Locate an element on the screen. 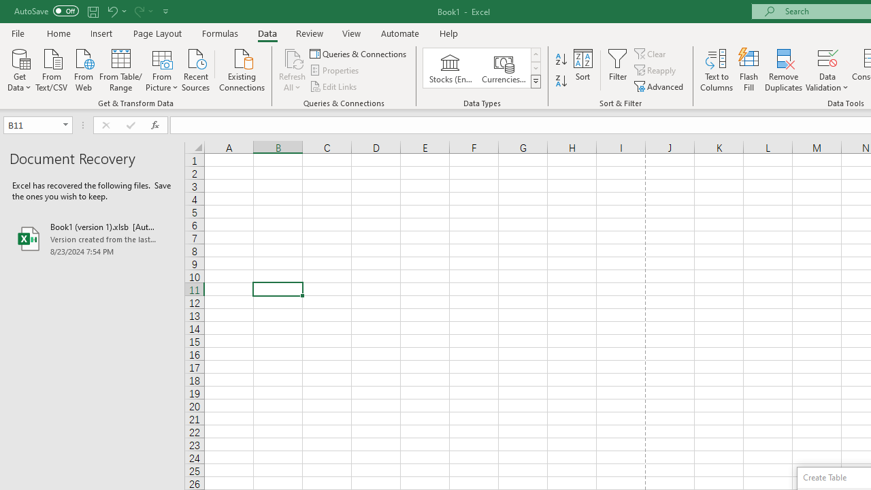 This screenshot has width=871, height=490. Data Types is located at coordinates (535, 82).